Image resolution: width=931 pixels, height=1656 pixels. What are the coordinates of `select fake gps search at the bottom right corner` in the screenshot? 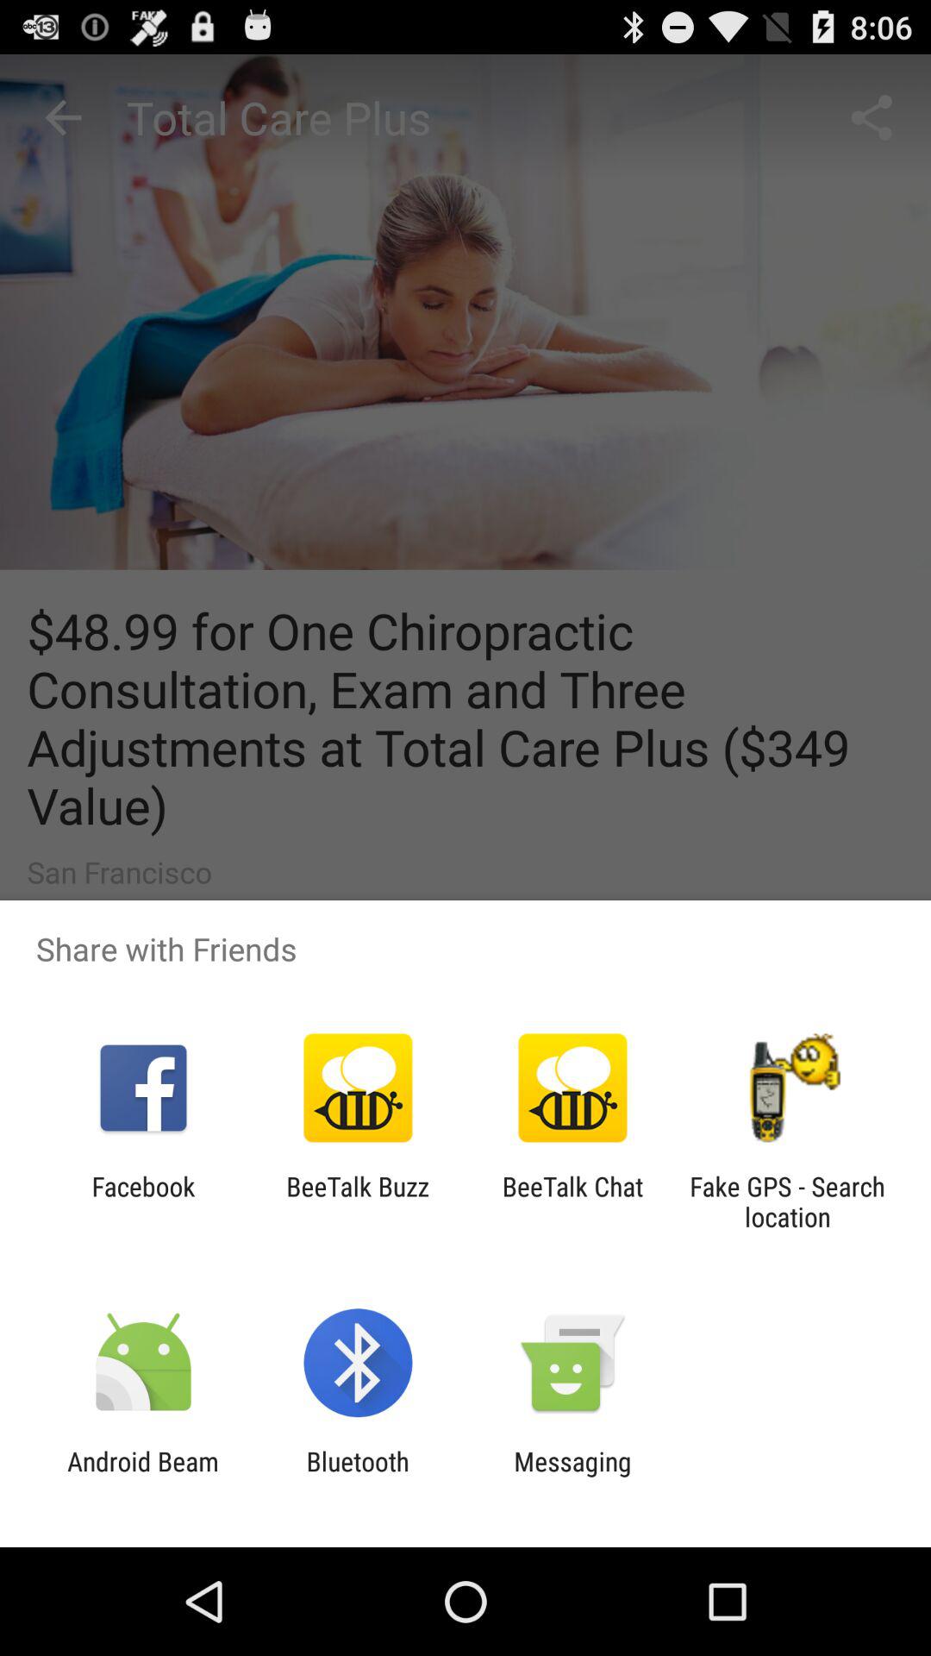 It's located at (787, 1201).